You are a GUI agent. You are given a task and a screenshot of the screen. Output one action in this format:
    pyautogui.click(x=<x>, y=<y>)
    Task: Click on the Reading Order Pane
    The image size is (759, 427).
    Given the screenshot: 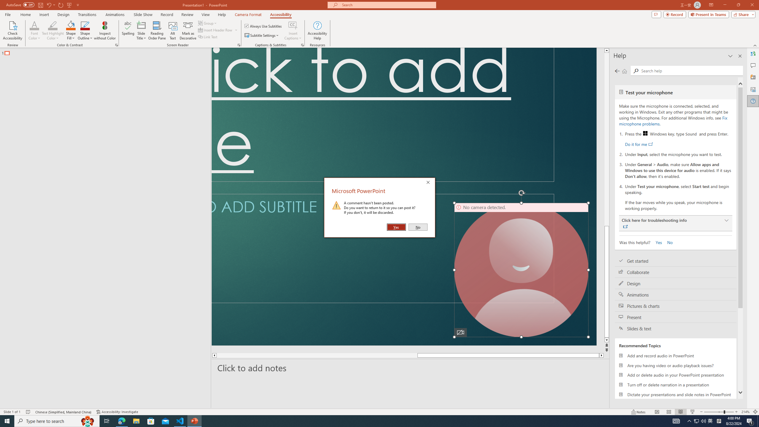 What is the action you would take?
    pyautogui.click(x=157, y=31)
    